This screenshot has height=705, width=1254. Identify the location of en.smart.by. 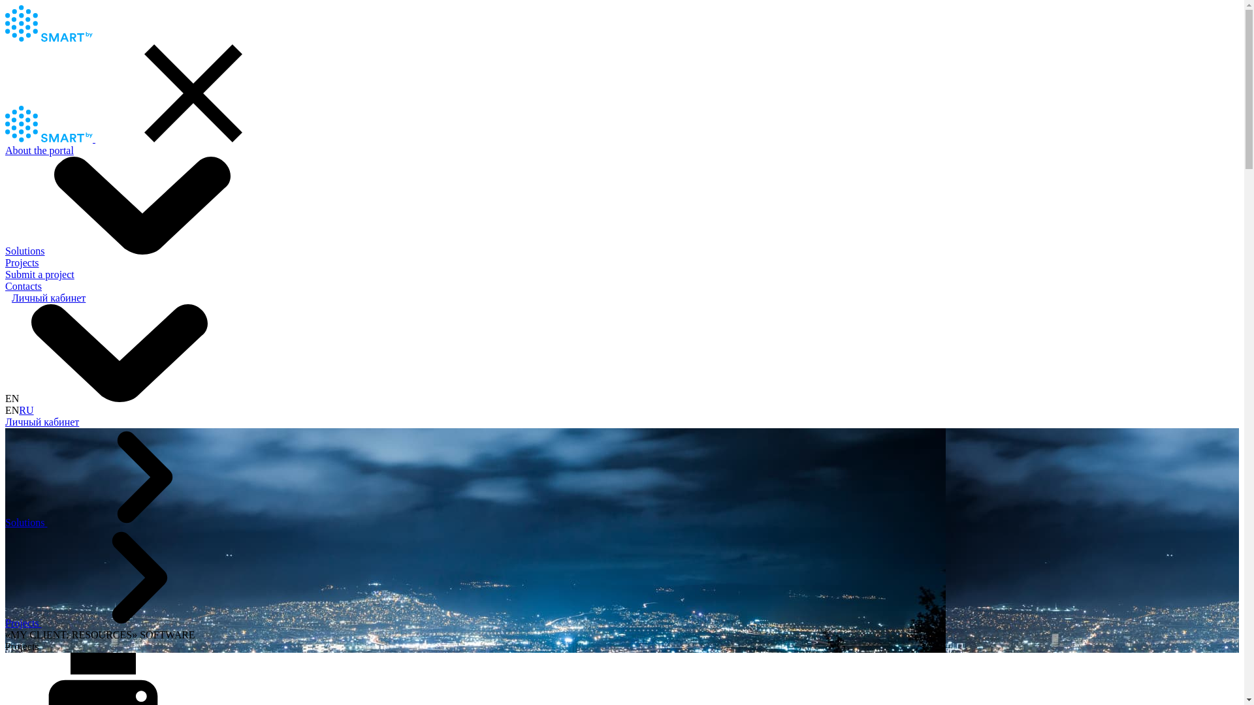
(49, 38).